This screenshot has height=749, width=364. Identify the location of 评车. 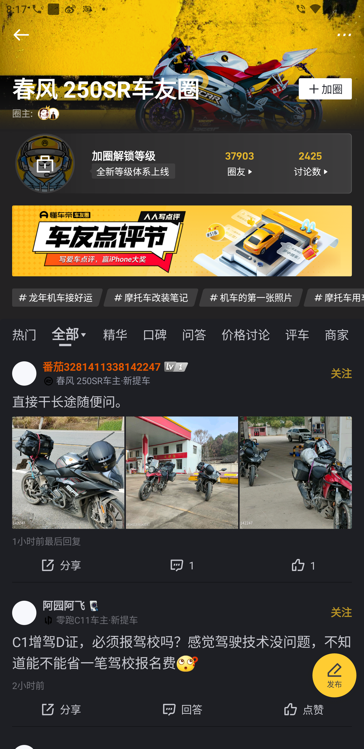
(297, 334).